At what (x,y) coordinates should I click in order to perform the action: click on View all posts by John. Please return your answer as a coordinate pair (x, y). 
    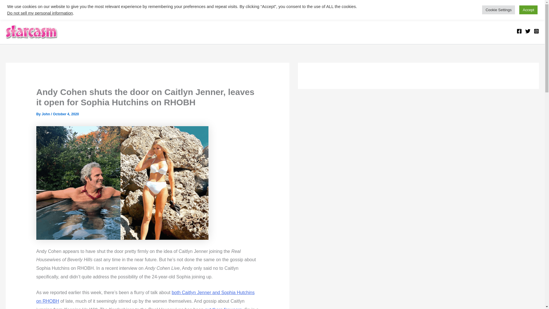
    Looking at the image, I should click on (46, 114).